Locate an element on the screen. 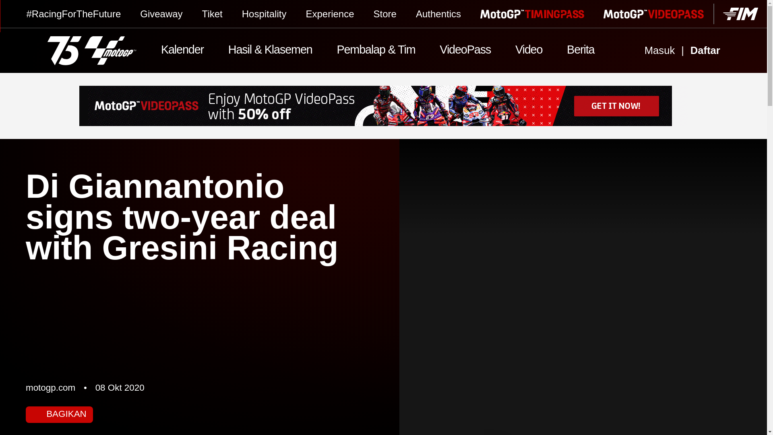  Kalender is located at coordinates (183, 51).